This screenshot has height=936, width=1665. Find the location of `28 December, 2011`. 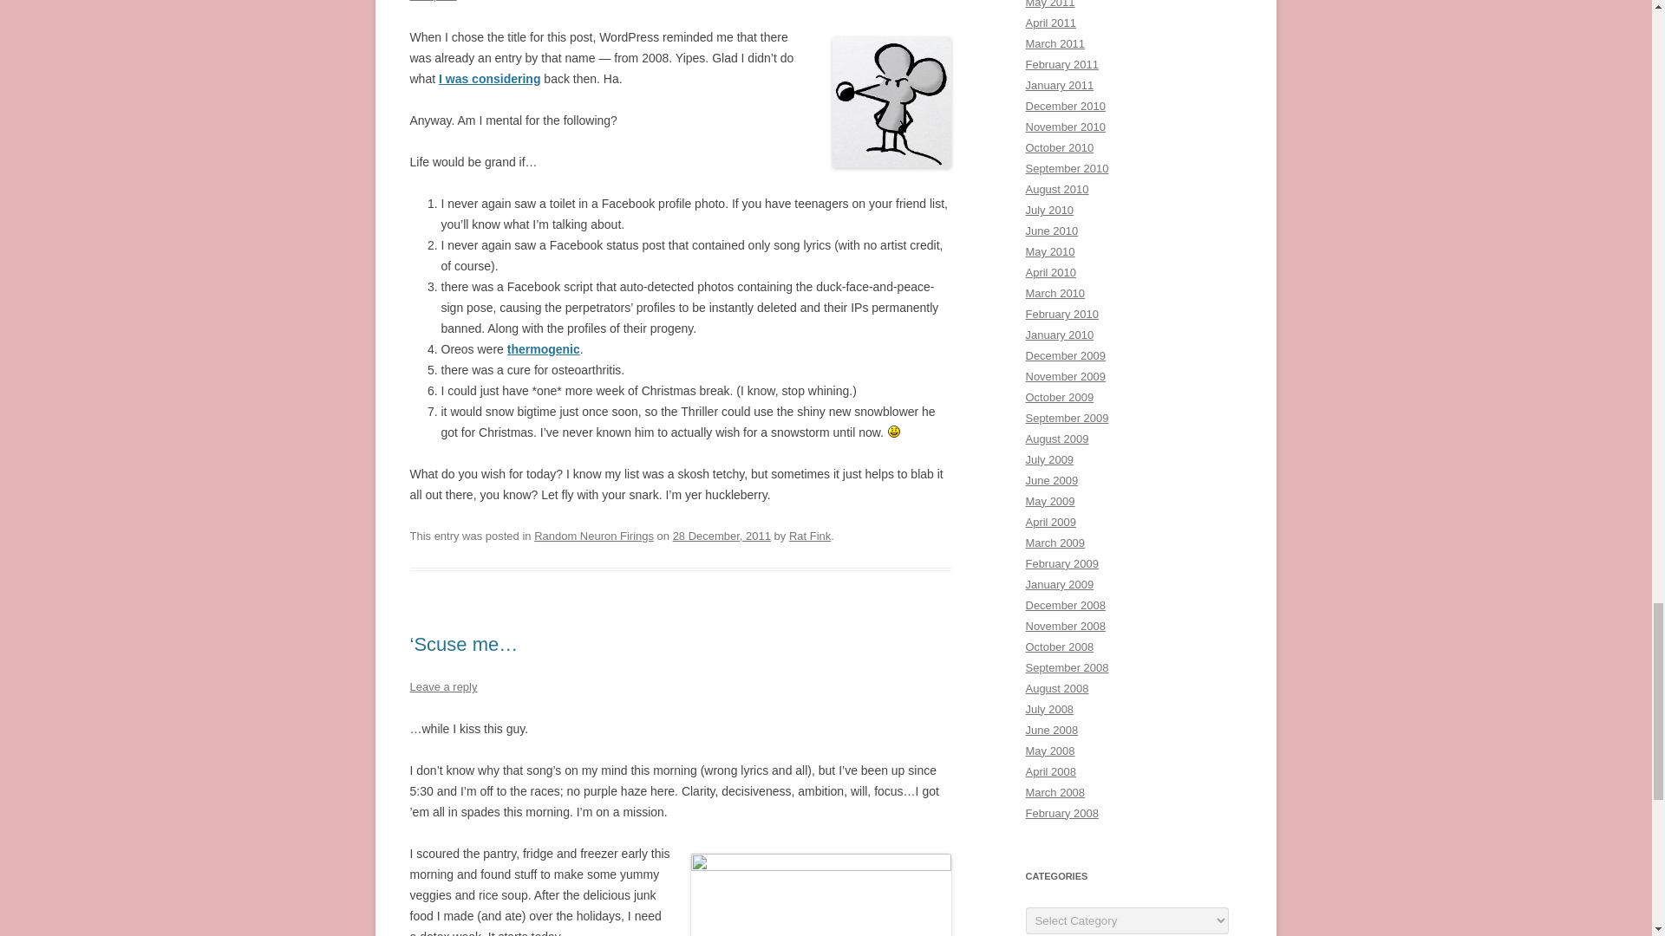

28 December, 2011 is located at coordinates (721, 536).